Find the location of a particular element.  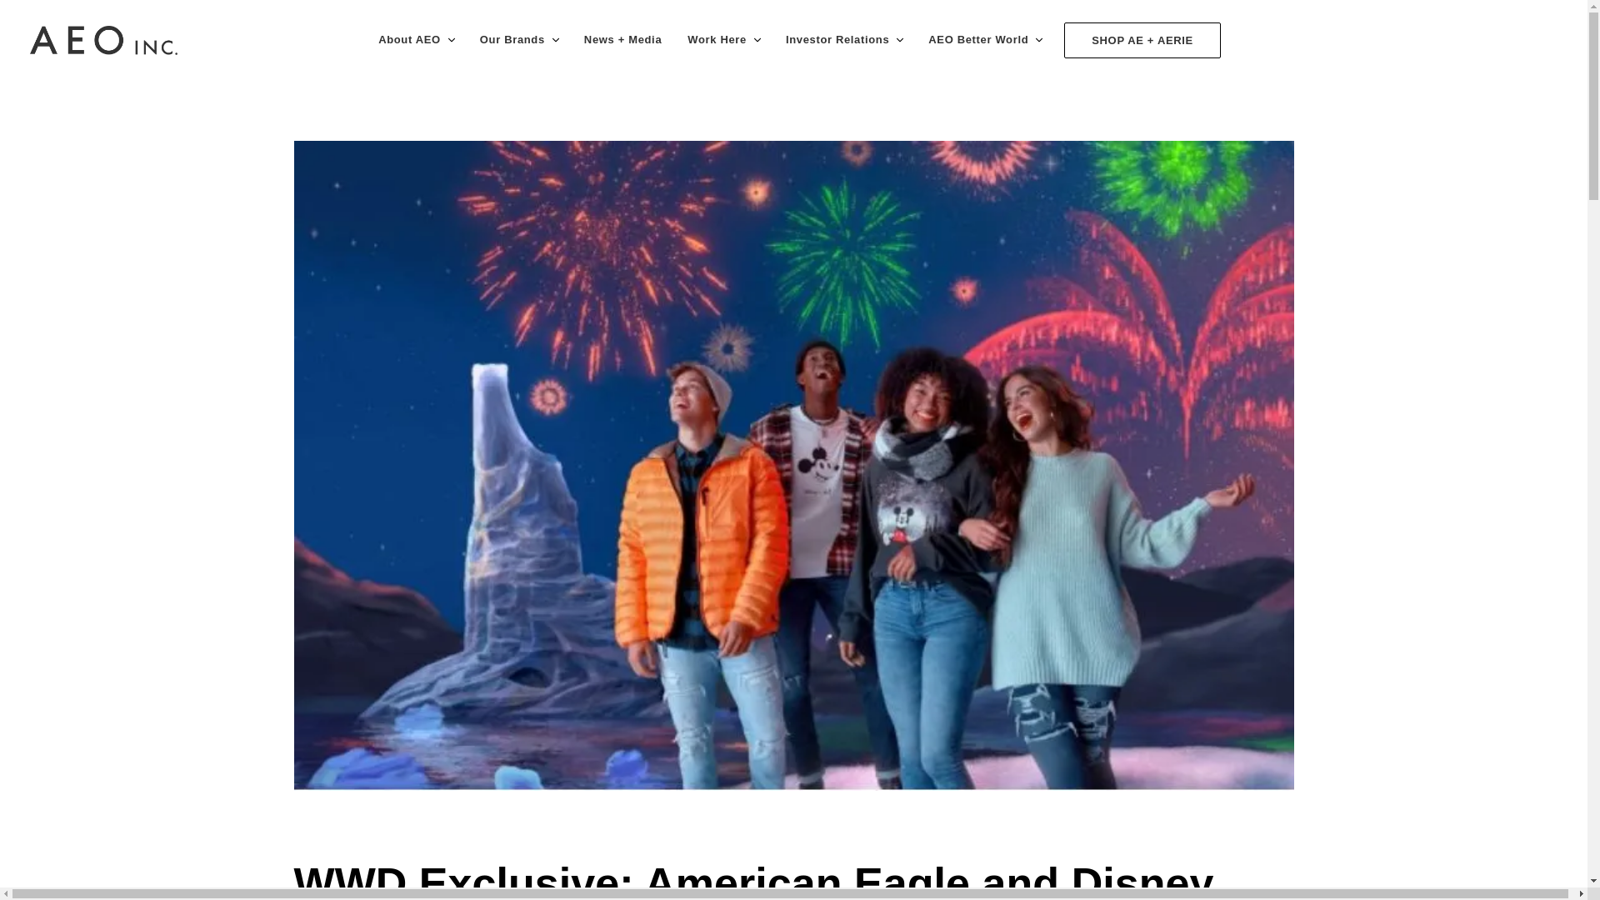

Investor Relations is located at coordinates (835, 40).